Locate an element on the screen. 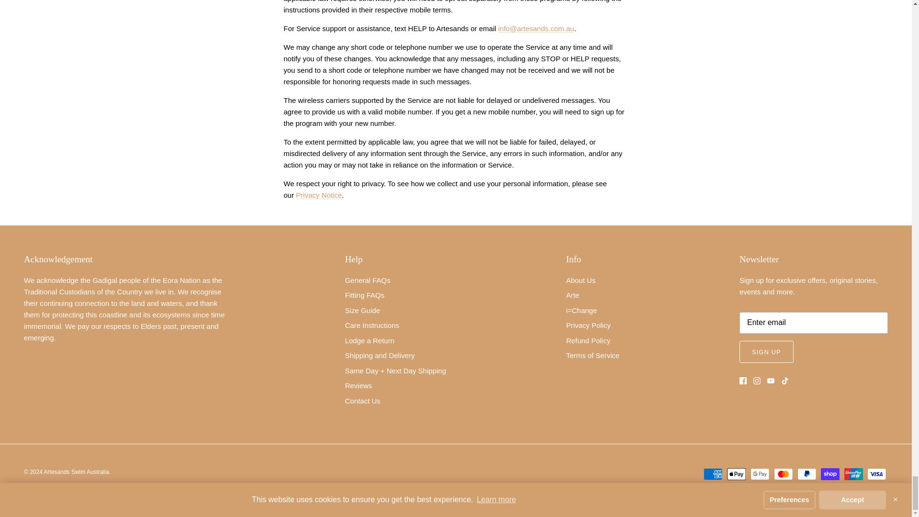 This screenshot has height=517, width=919. Apple Pay is located at coordinates (736, 474).